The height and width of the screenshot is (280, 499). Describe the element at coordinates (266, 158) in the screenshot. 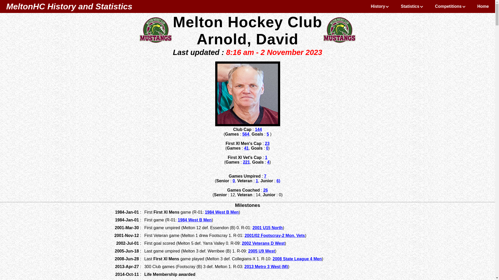

I see `1` at that location.